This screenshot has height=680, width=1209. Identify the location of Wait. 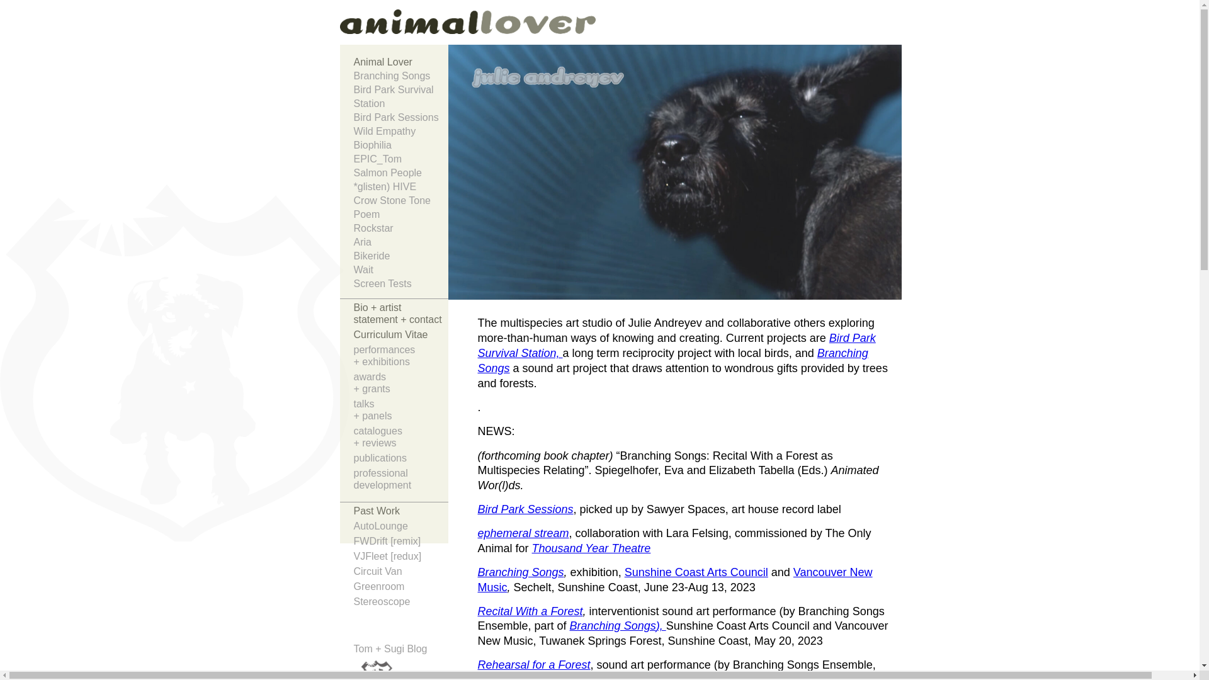
(401, 270).